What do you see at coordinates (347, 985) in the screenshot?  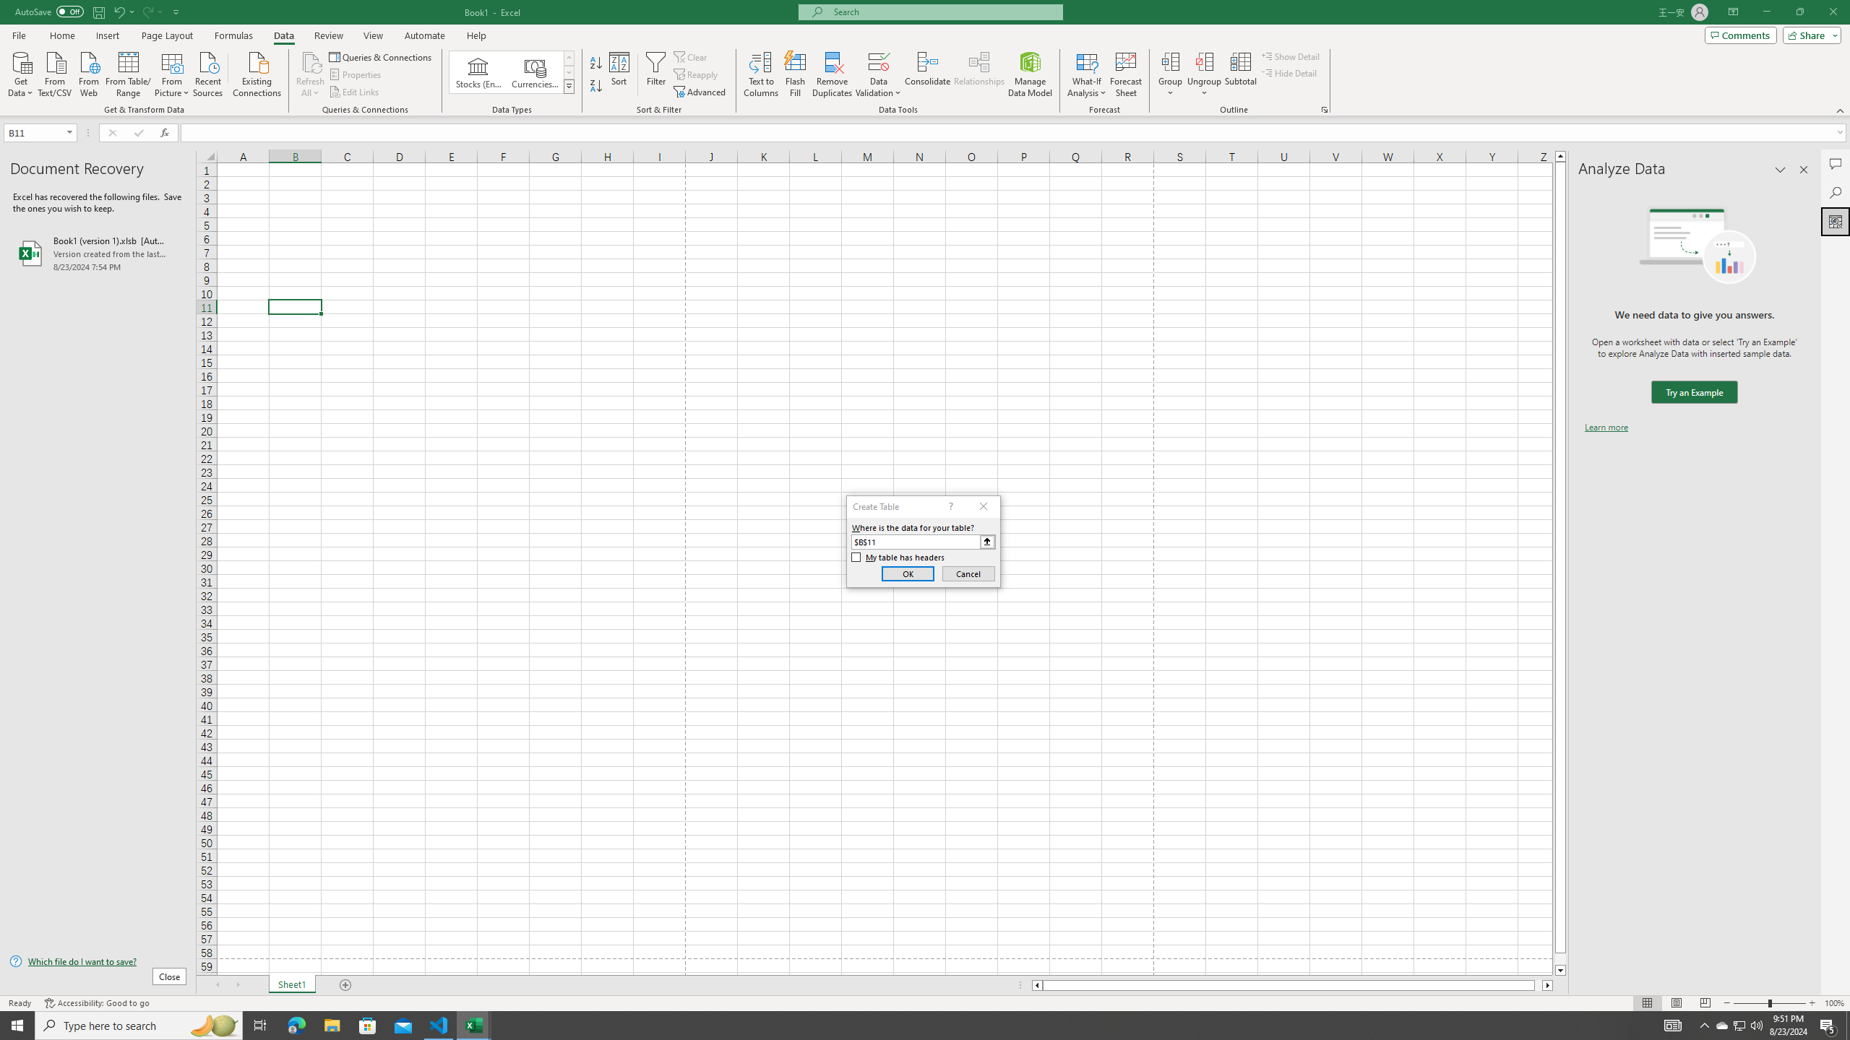 I see `Add Sheet` at bounding box center [347, 985].